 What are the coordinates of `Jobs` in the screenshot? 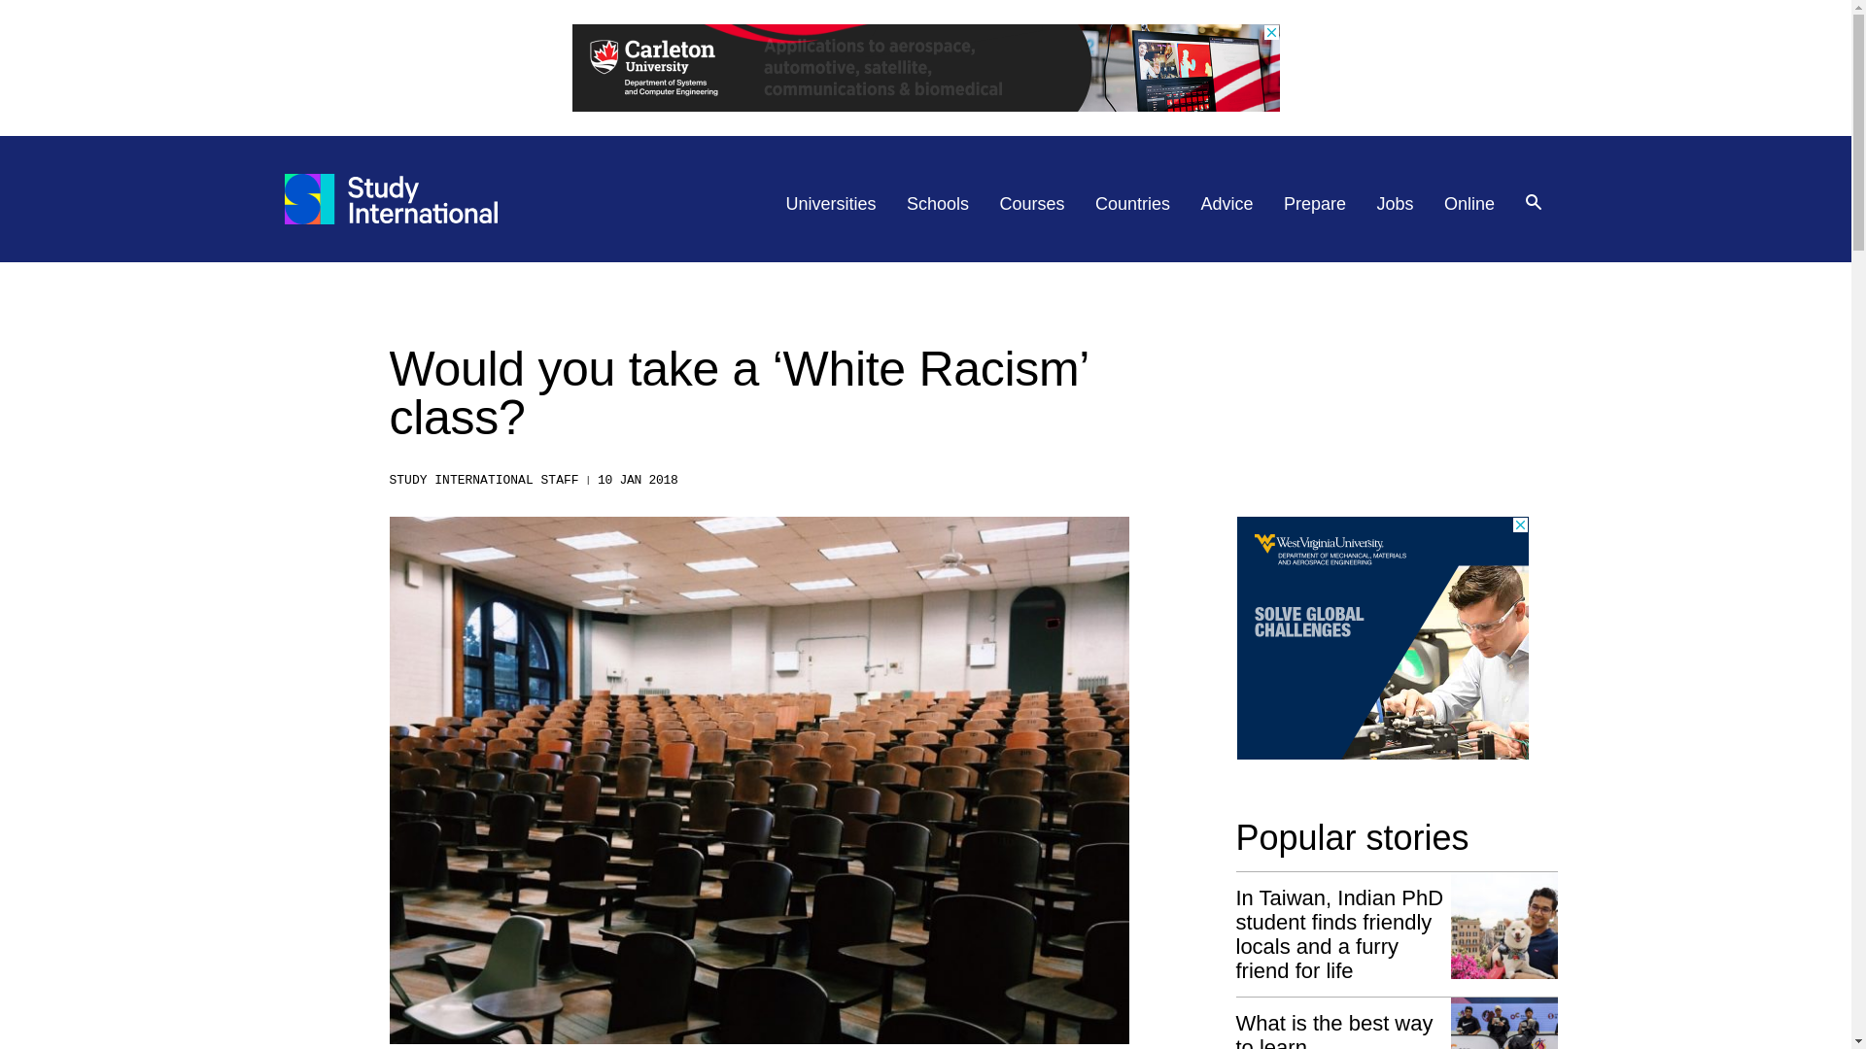 It's located at (1396, 204).